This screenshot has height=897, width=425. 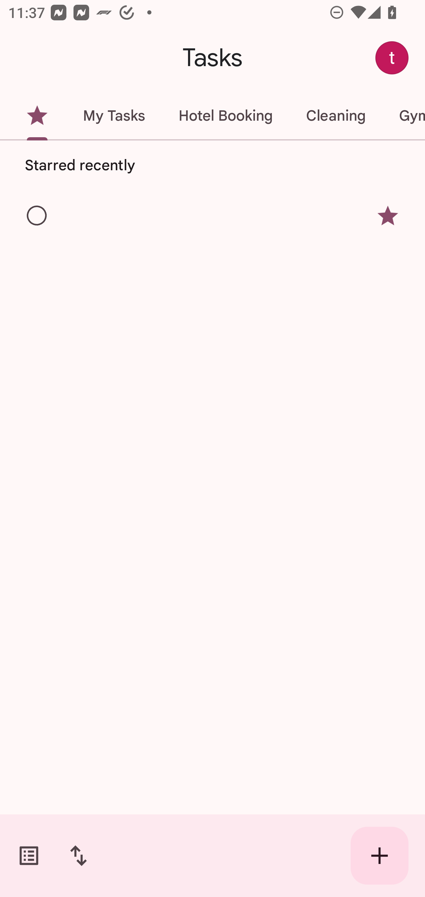 I want to click on Hotel Booking, so click(x=225, y=116).